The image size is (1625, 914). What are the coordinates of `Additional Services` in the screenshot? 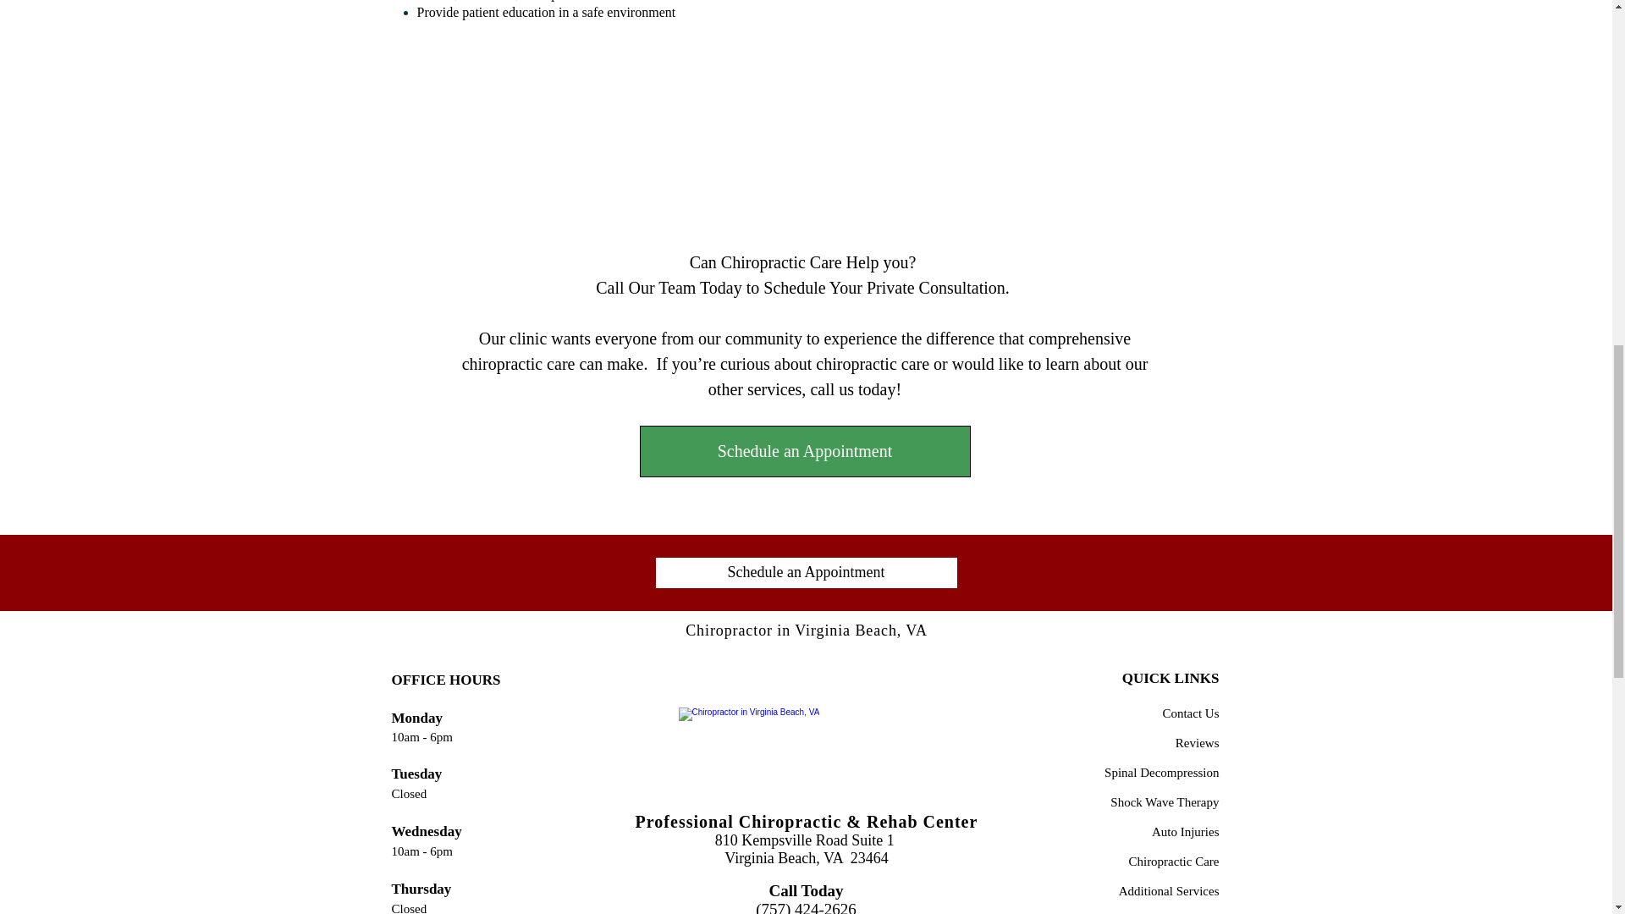 It's located at (1170, 890).